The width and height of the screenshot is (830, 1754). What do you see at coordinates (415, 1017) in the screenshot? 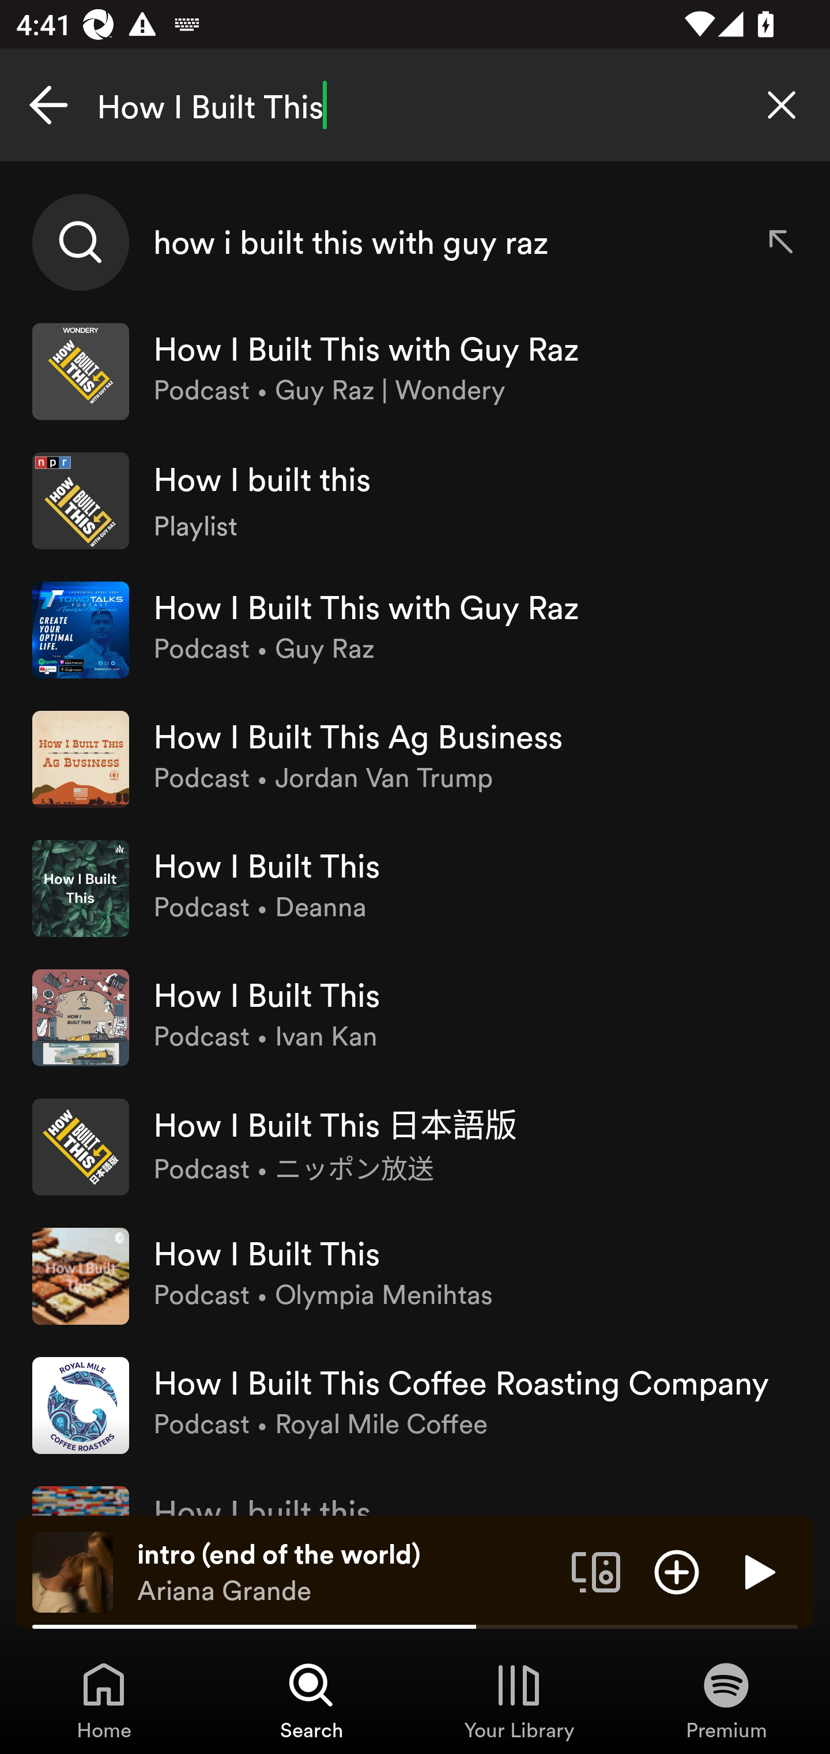
I see `How I Built This Podcast • Ivan Kan` at bounding box center [415, 1017].